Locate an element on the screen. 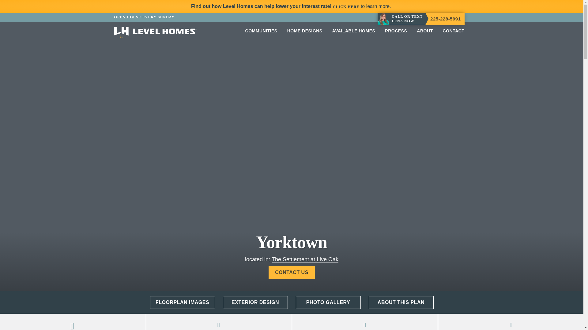  Skip to content is located at coordinates (18, 22).